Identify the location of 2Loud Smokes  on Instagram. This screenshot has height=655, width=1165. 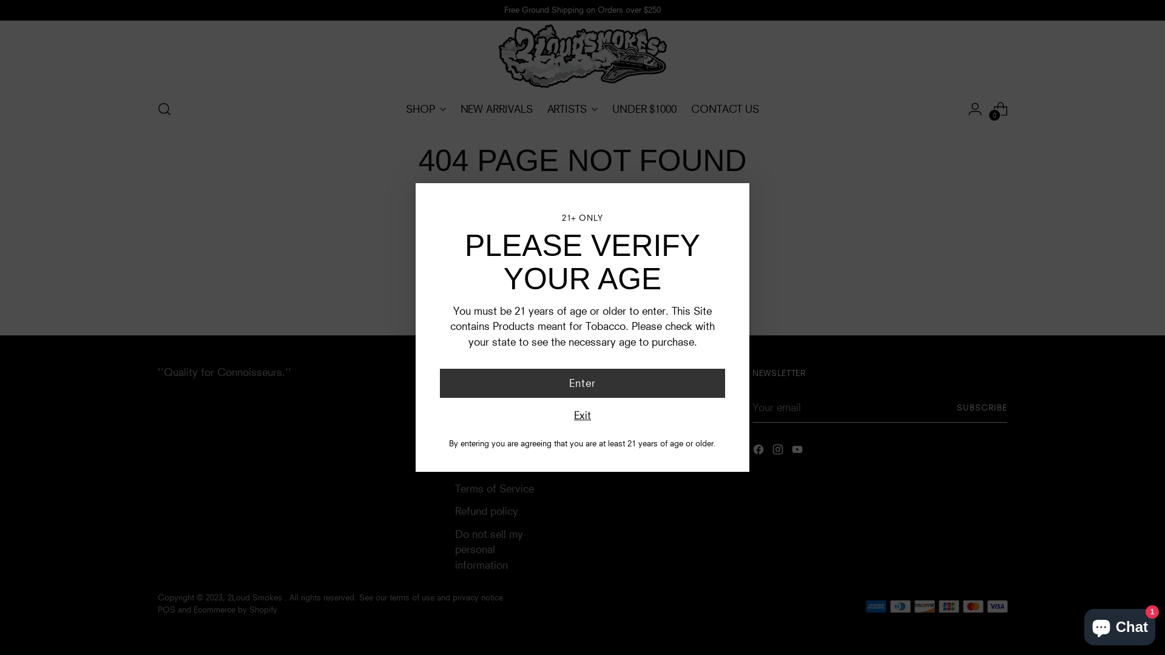
(779, 451).